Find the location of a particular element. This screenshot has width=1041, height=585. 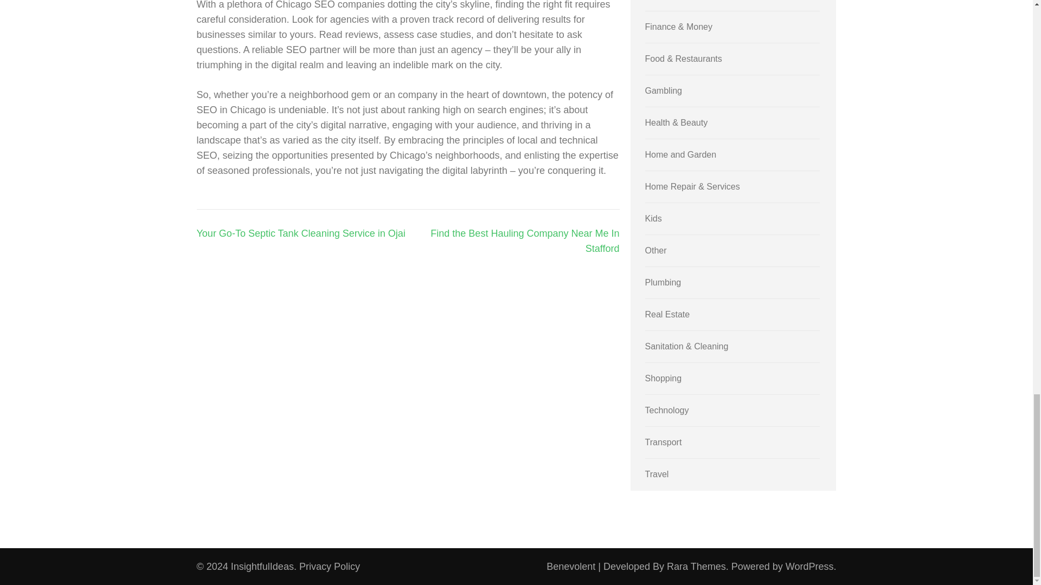

Find the Best Hauling Company Near Me In Stafford is located at coordinates (525, 240).